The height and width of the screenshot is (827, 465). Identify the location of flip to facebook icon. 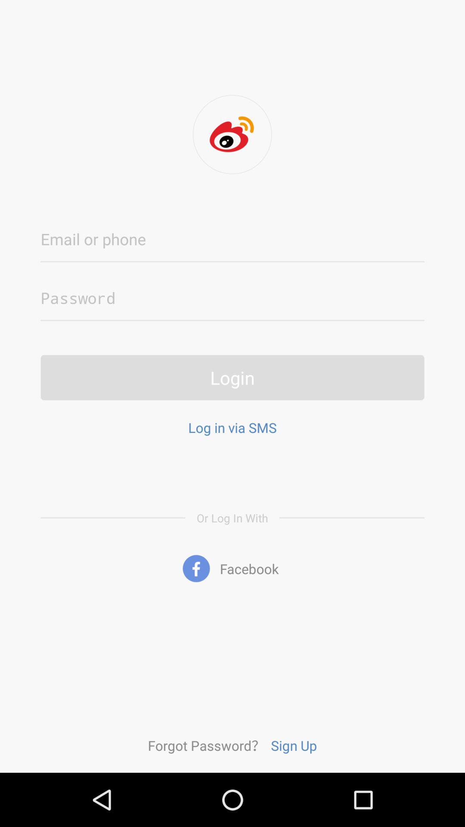
(232, 569).